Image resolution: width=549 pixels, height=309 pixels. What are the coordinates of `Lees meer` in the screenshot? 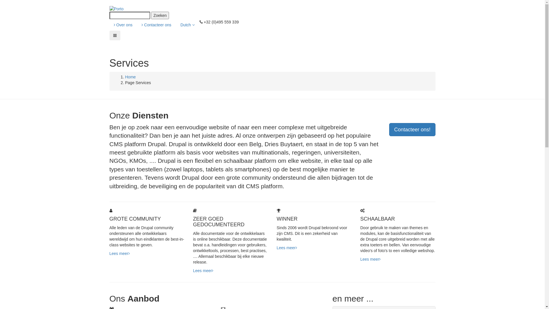 It's located at (203, 271).